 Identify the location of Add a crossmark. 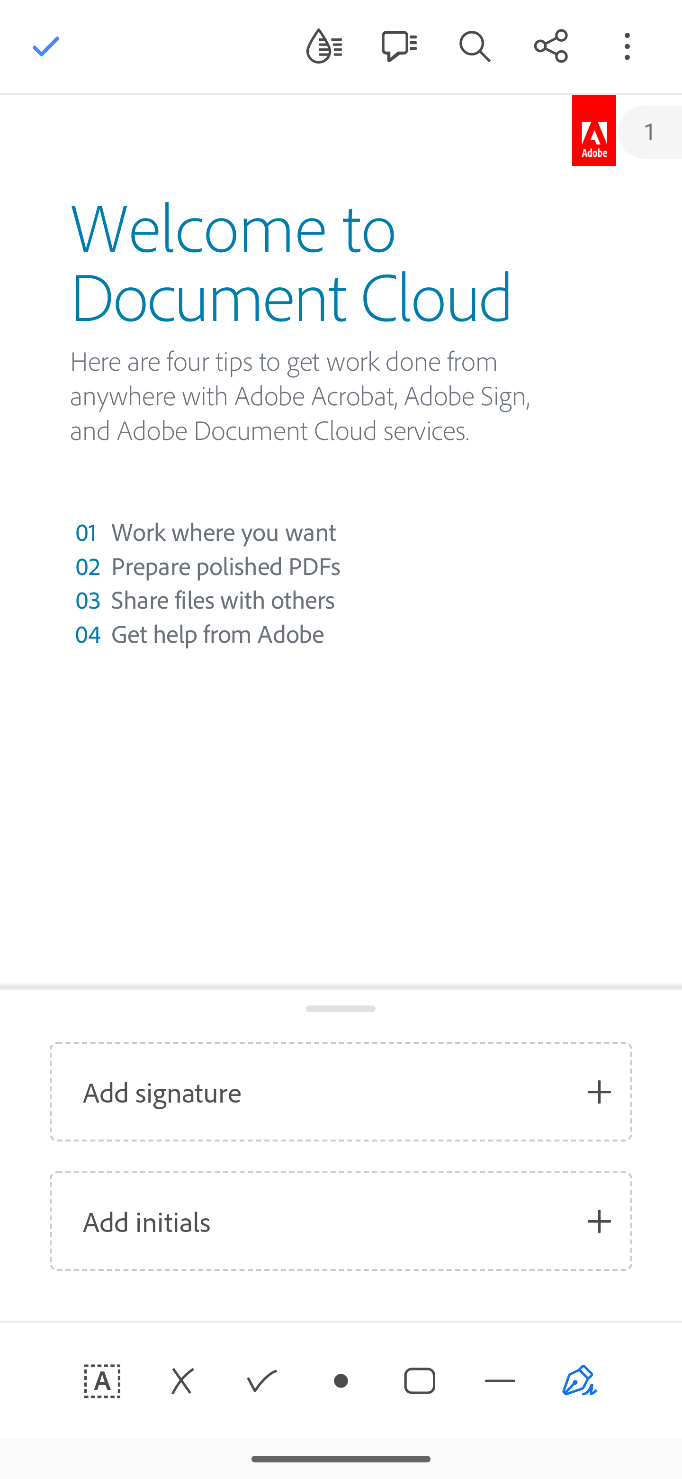
(182, 1381).